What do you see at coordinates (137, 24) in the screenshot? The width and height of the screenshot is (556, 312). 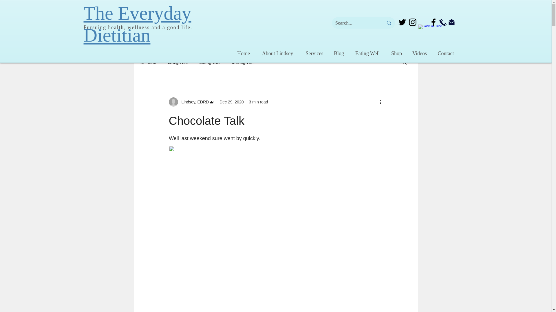 I see `The Everyday Dietitian` at bounding box center [137, 24].